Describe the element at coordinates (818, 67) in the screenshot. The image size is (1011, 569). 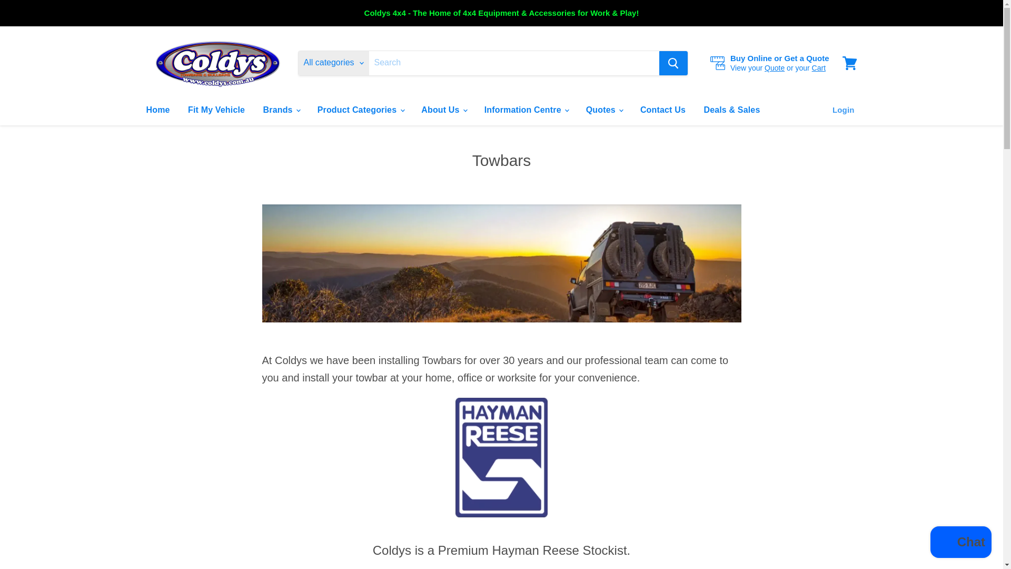
I see `Cart` at that location.